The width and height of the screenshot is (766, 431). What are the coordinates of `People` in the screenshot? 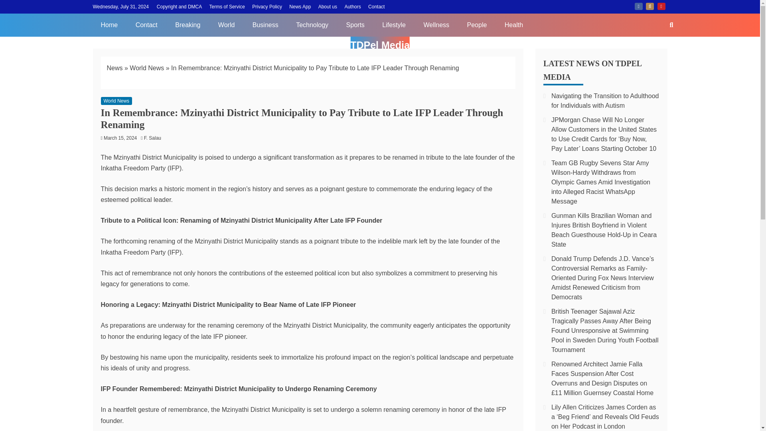 It's located at (477, 25).